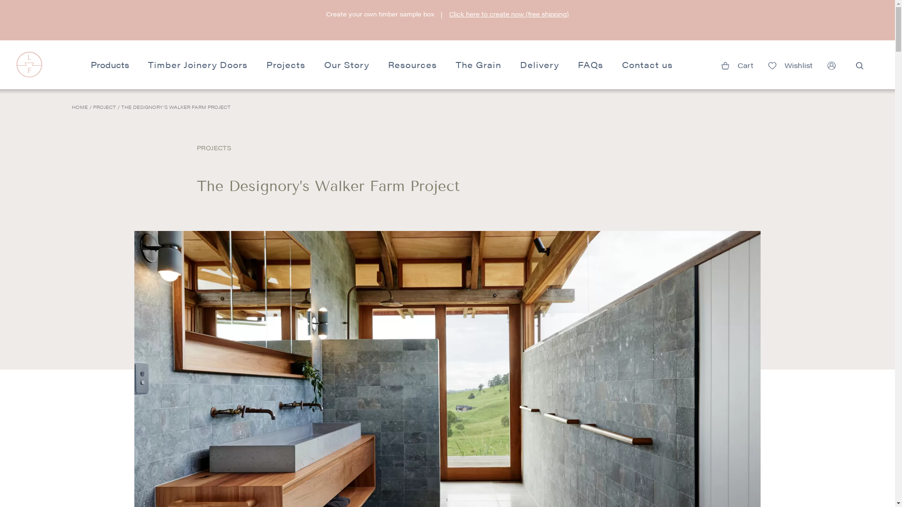 The height and width of the screenshot is (507, 902). What do you see at coordinates (412, 65) in the screenshot?
I see `Resources` at bounding box center [412, 65].